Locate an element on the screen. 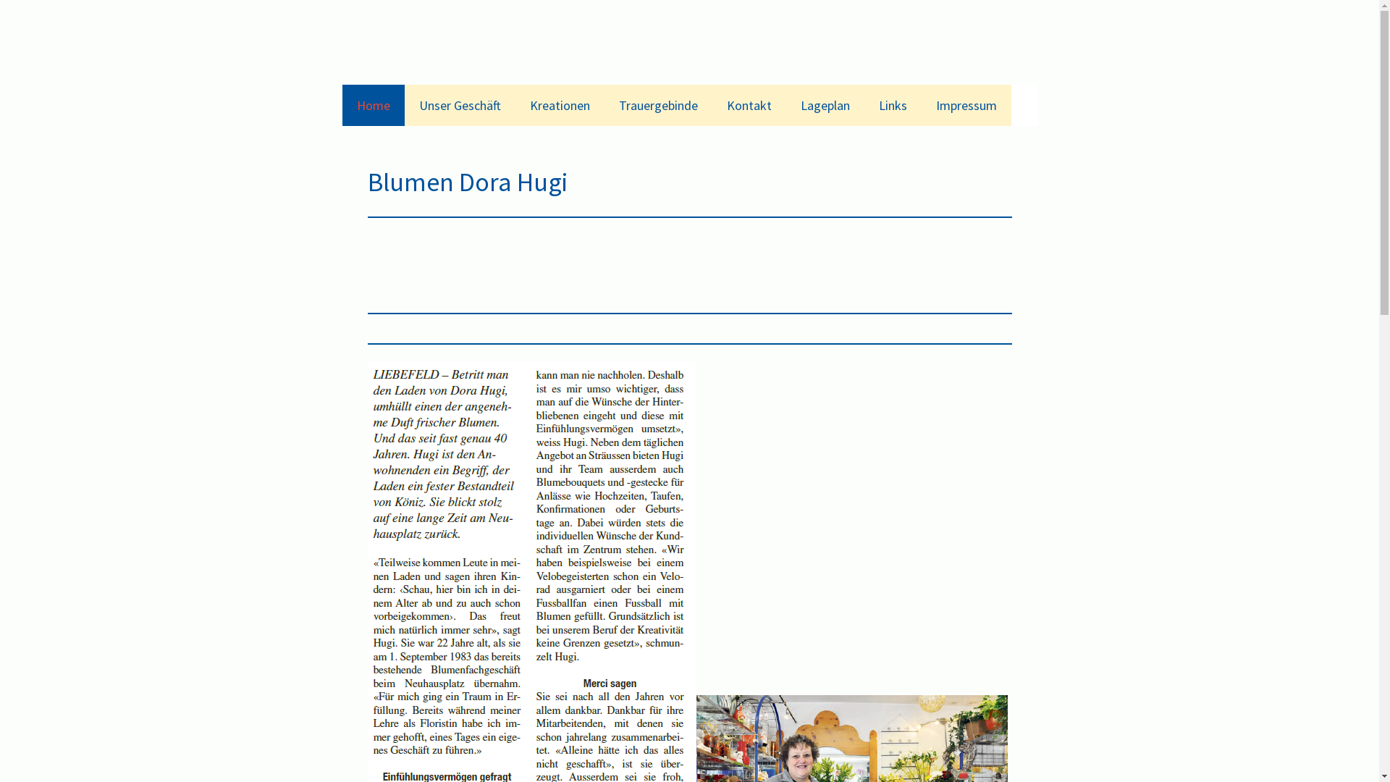 The height and width of the screenshot is (782, 1390). Trauergebinde is located at coordinates (657, 106).